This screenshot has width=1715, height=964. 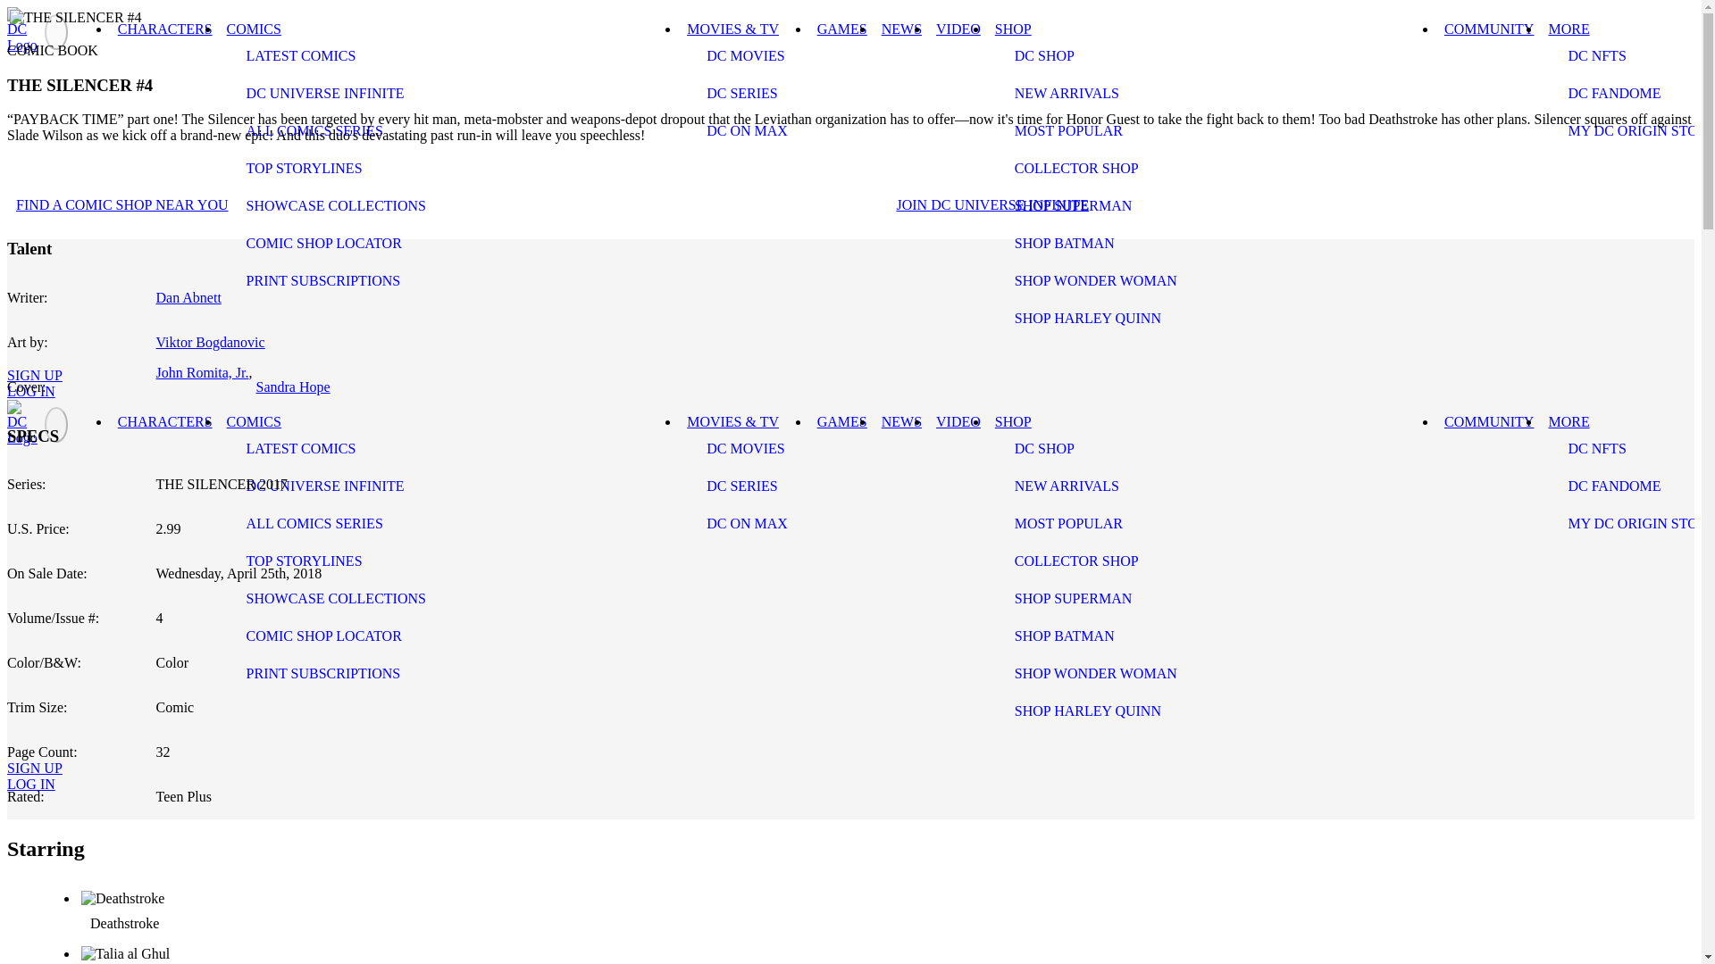 I want to click on GAMES, so click(x=841, y=29).